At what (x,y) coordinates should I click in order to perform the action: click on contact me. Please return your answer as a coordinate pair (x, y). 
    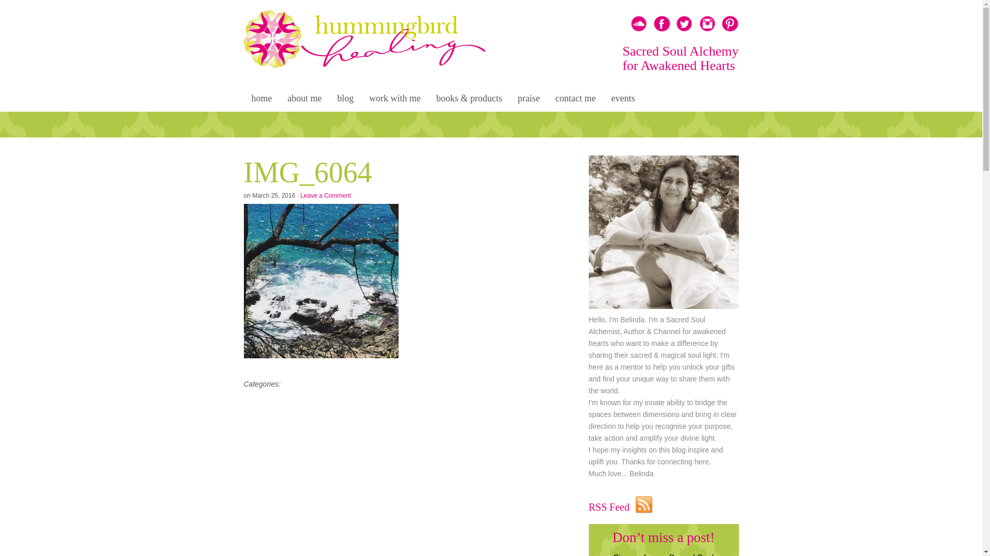
    Looking at the image, I should click on (575, 100).